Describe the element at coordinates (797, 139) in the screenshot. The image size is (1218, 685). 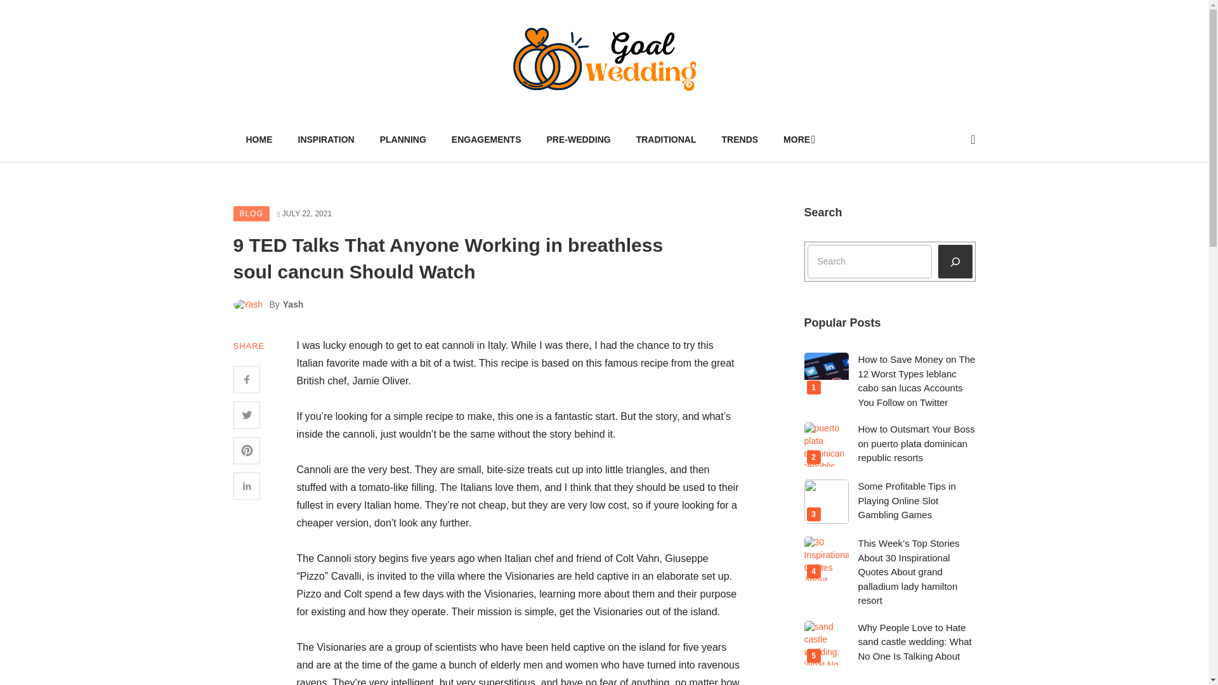
I see `MORE` at that location.